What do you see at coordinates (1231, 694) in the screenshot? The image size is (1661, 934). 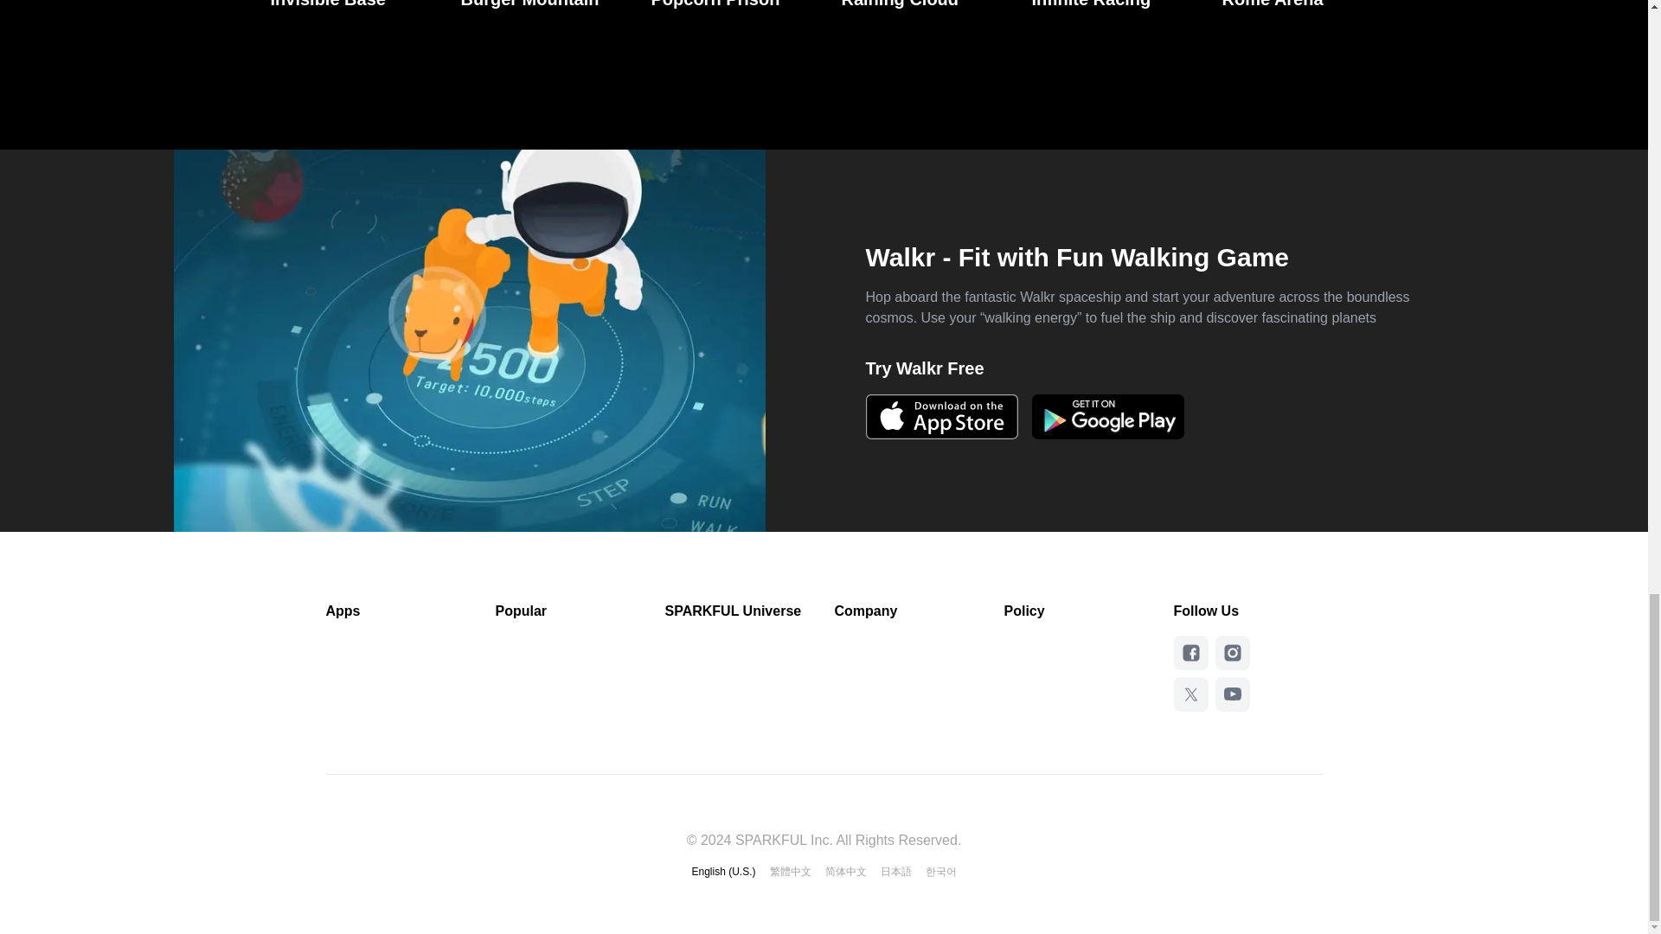 I see `YouTube` at bounding box center [1231, 694].